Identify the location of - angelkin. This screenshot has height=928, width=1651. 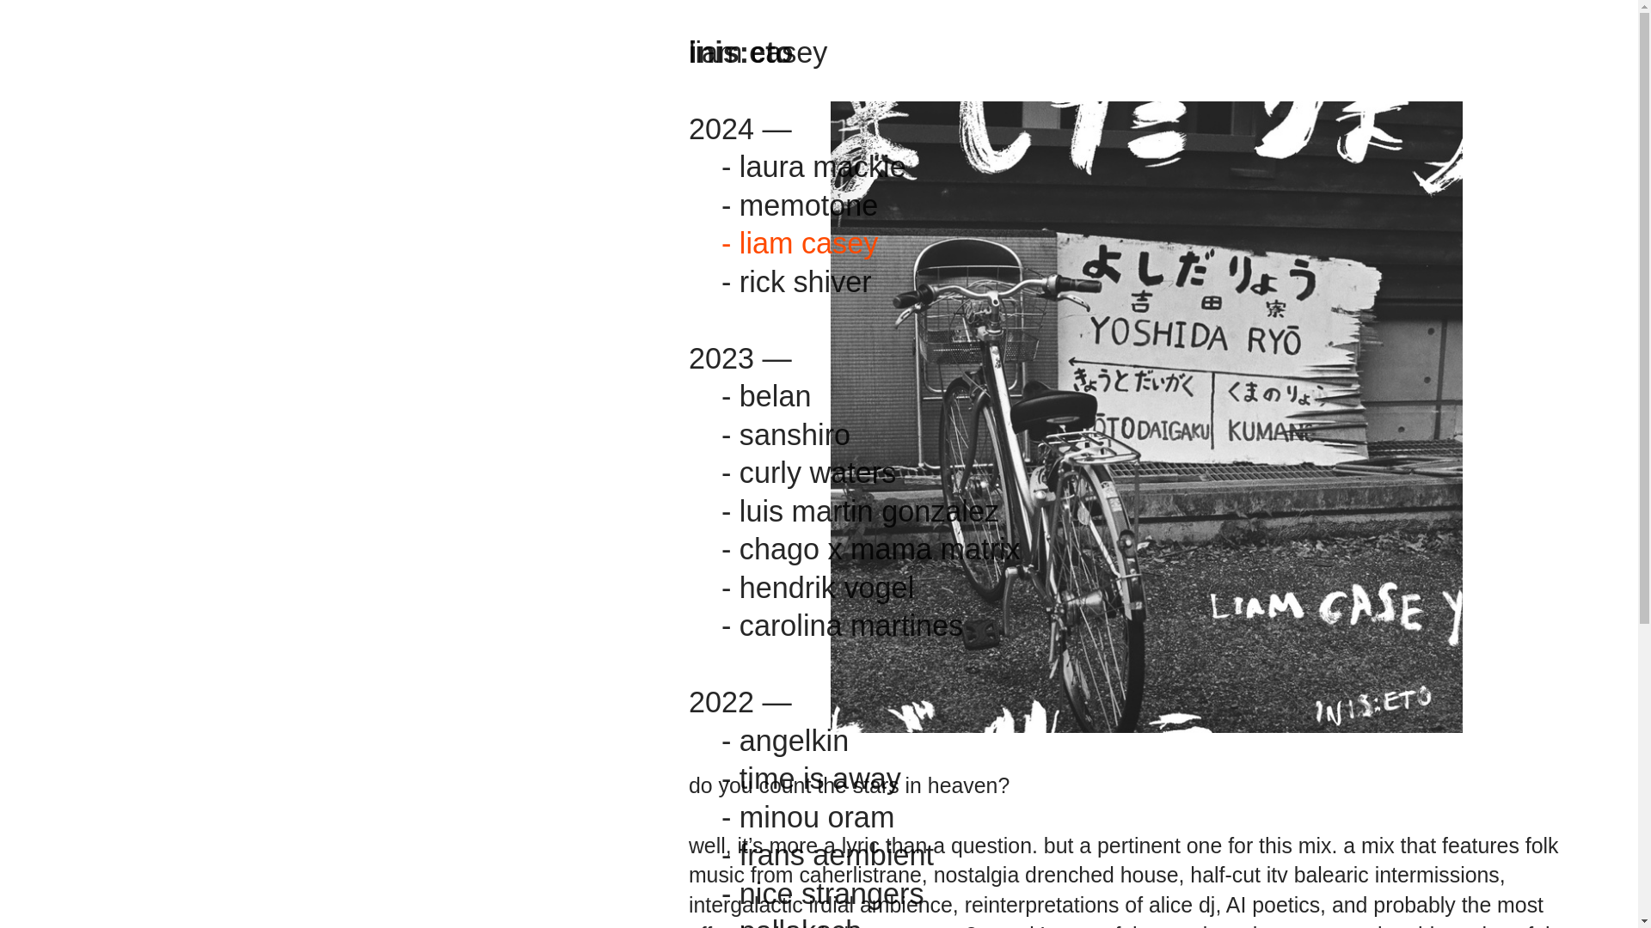
(781, 742).